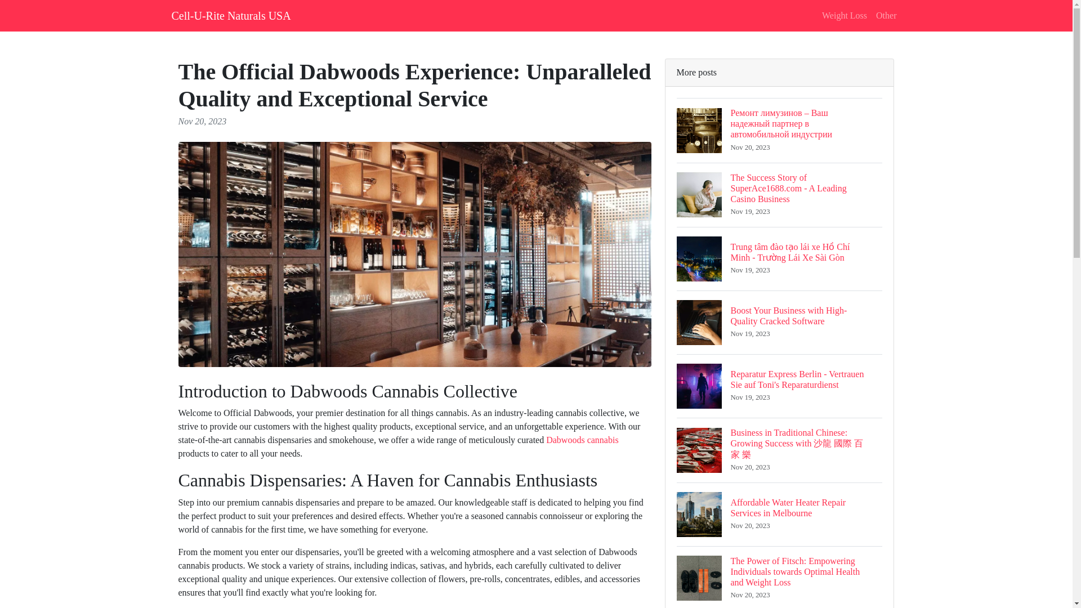 Image resolution: width=1081 pixels, height=608 pixels. What do you see at coordinates (886, 15) in the screenshot?
I see `Other` at bounding box center [886, 15].